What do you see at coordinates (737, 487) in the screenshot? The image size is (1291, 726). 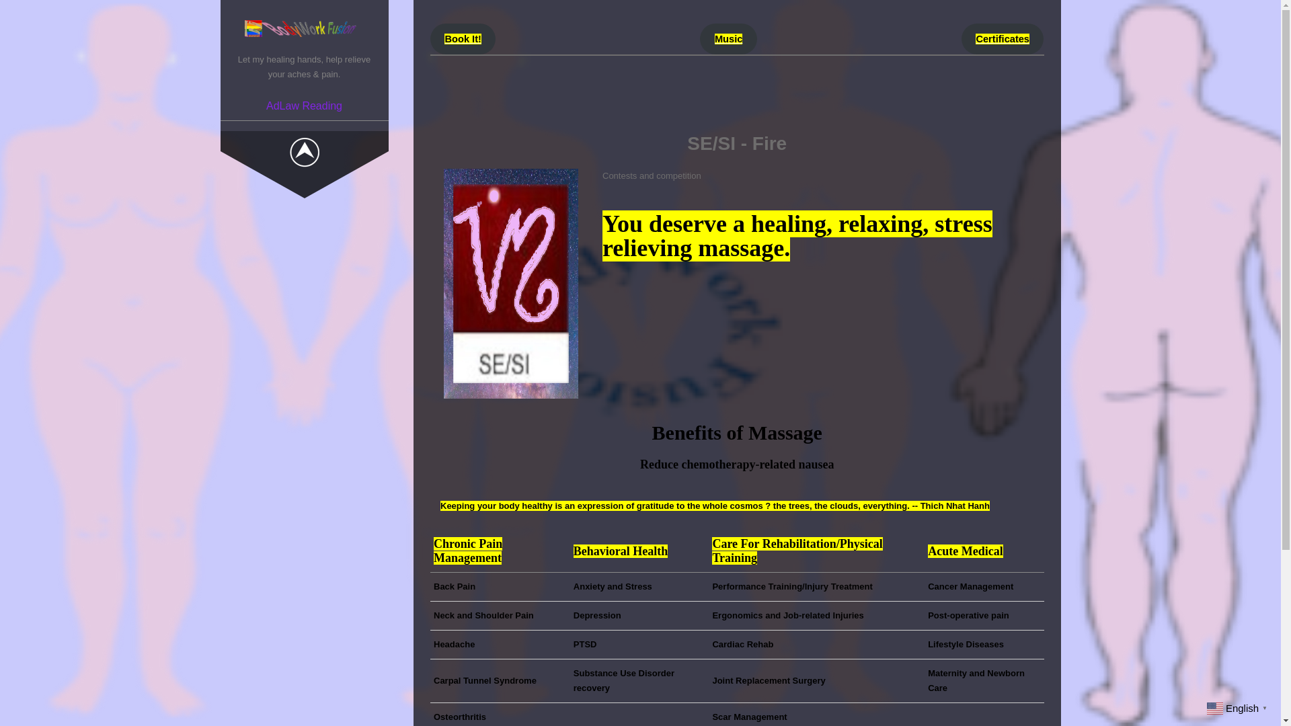 I see `Reduce chemotherapy-related nausea` at bounding box center [737, 487].